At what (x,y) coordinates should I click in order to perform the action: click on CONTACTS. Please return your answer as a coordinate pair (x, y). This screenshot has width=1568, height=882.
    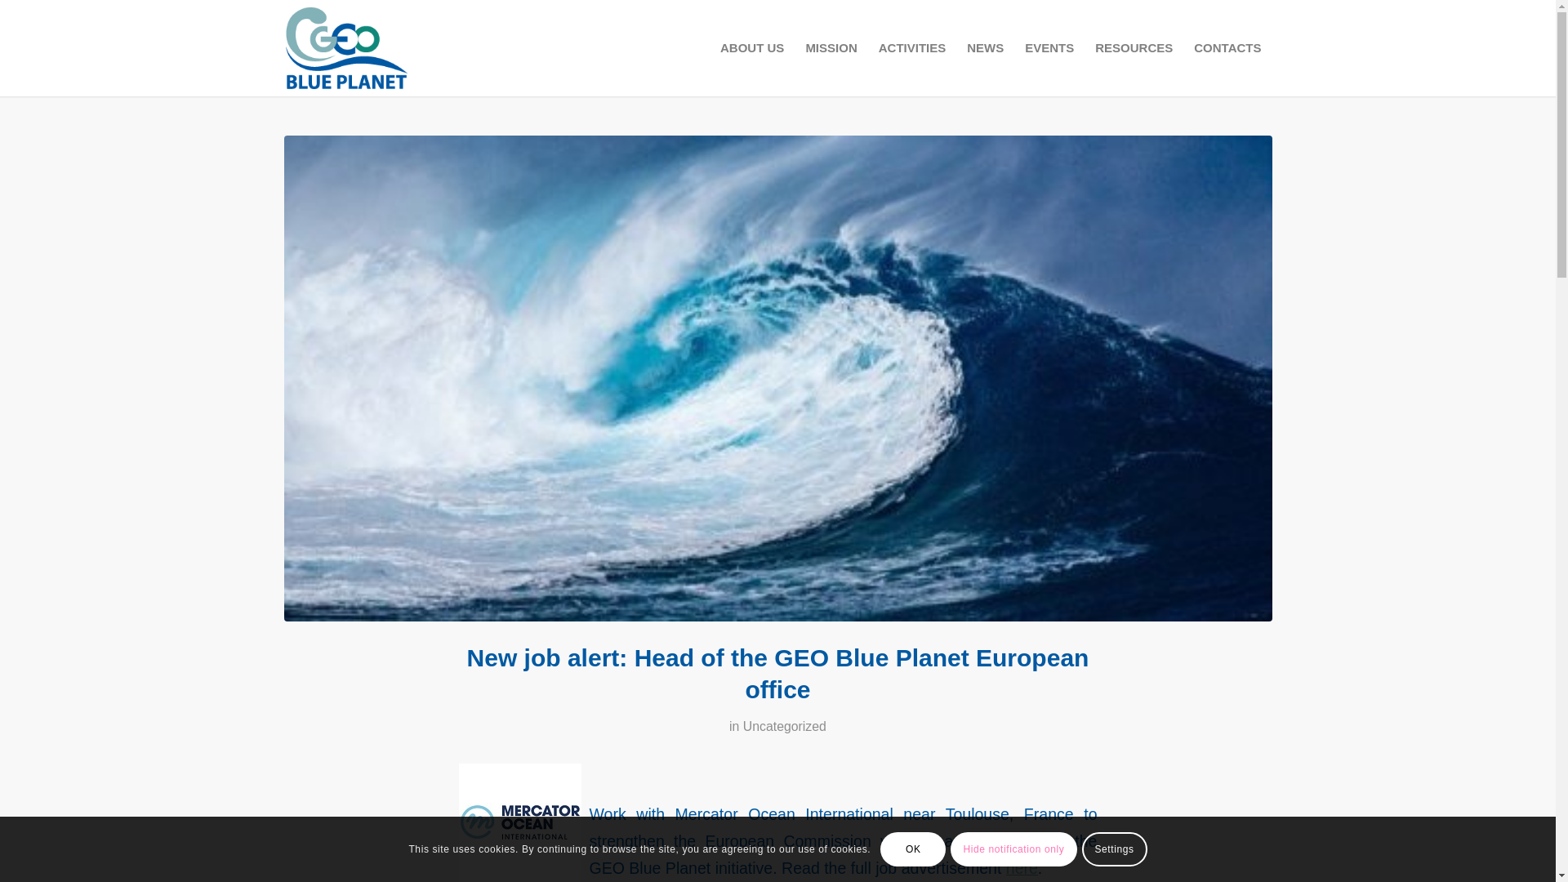
    Looking at the image, I should click on (1227, 47).